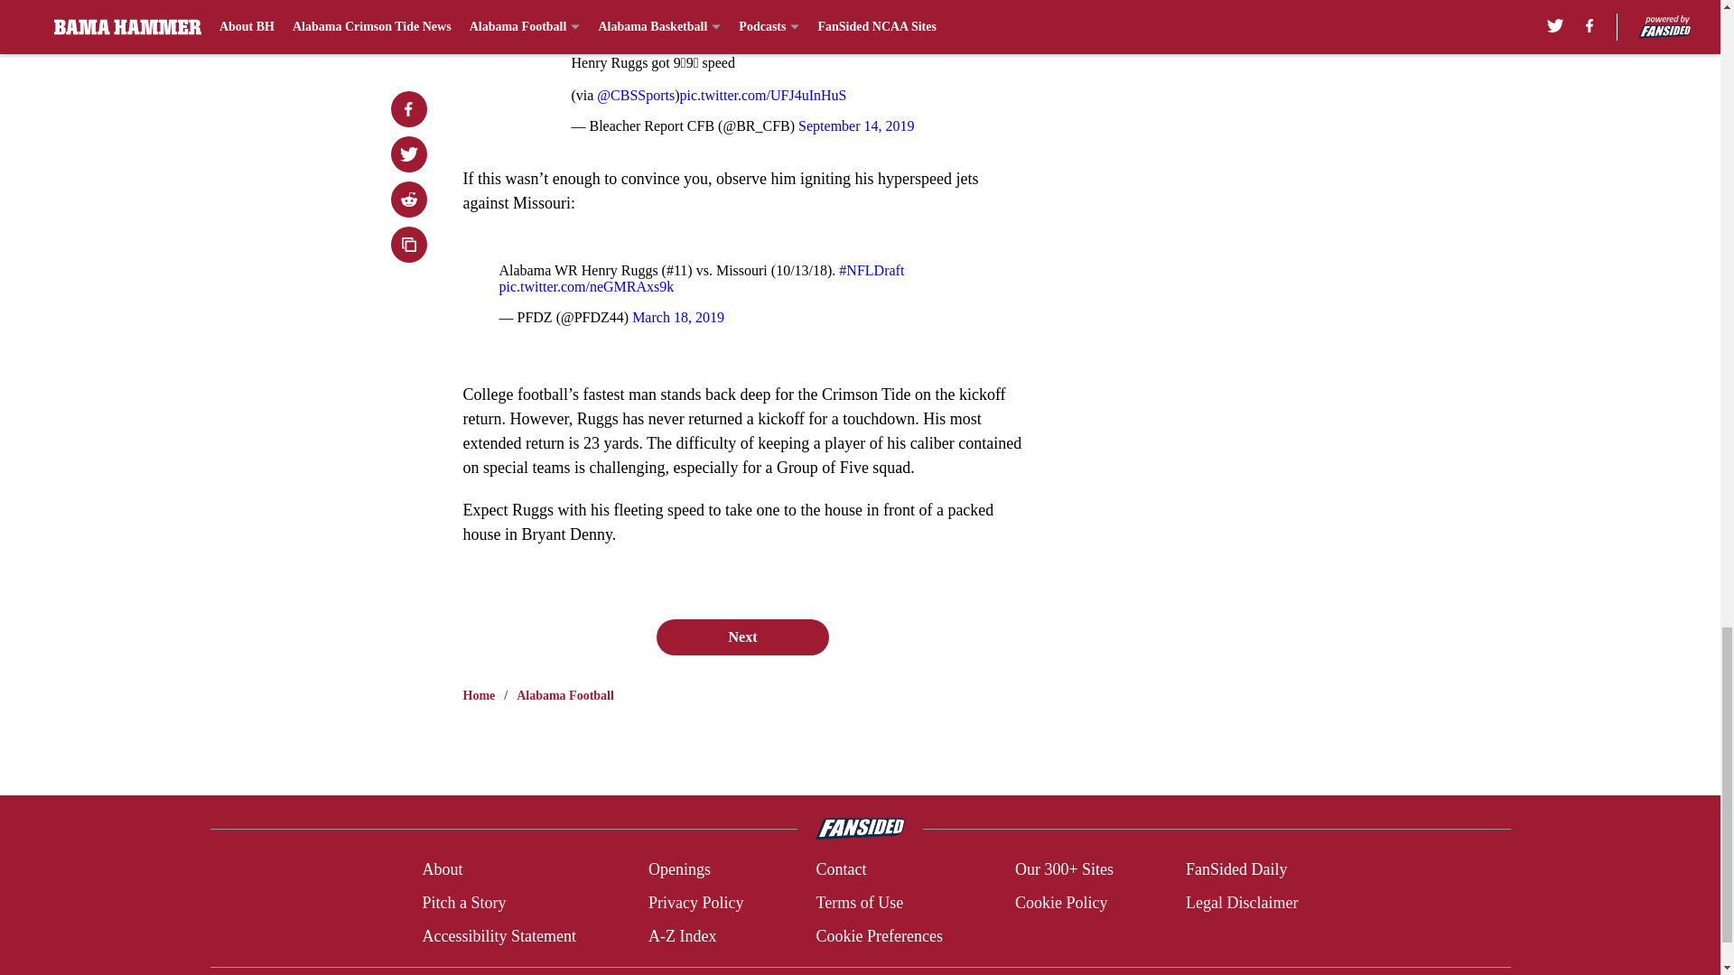 This screenshot has height=975, width=1734. What do you see at coordinates (565, 695) in the screenshot?
I see `Alabama Football` at bounding box center [565, 695].